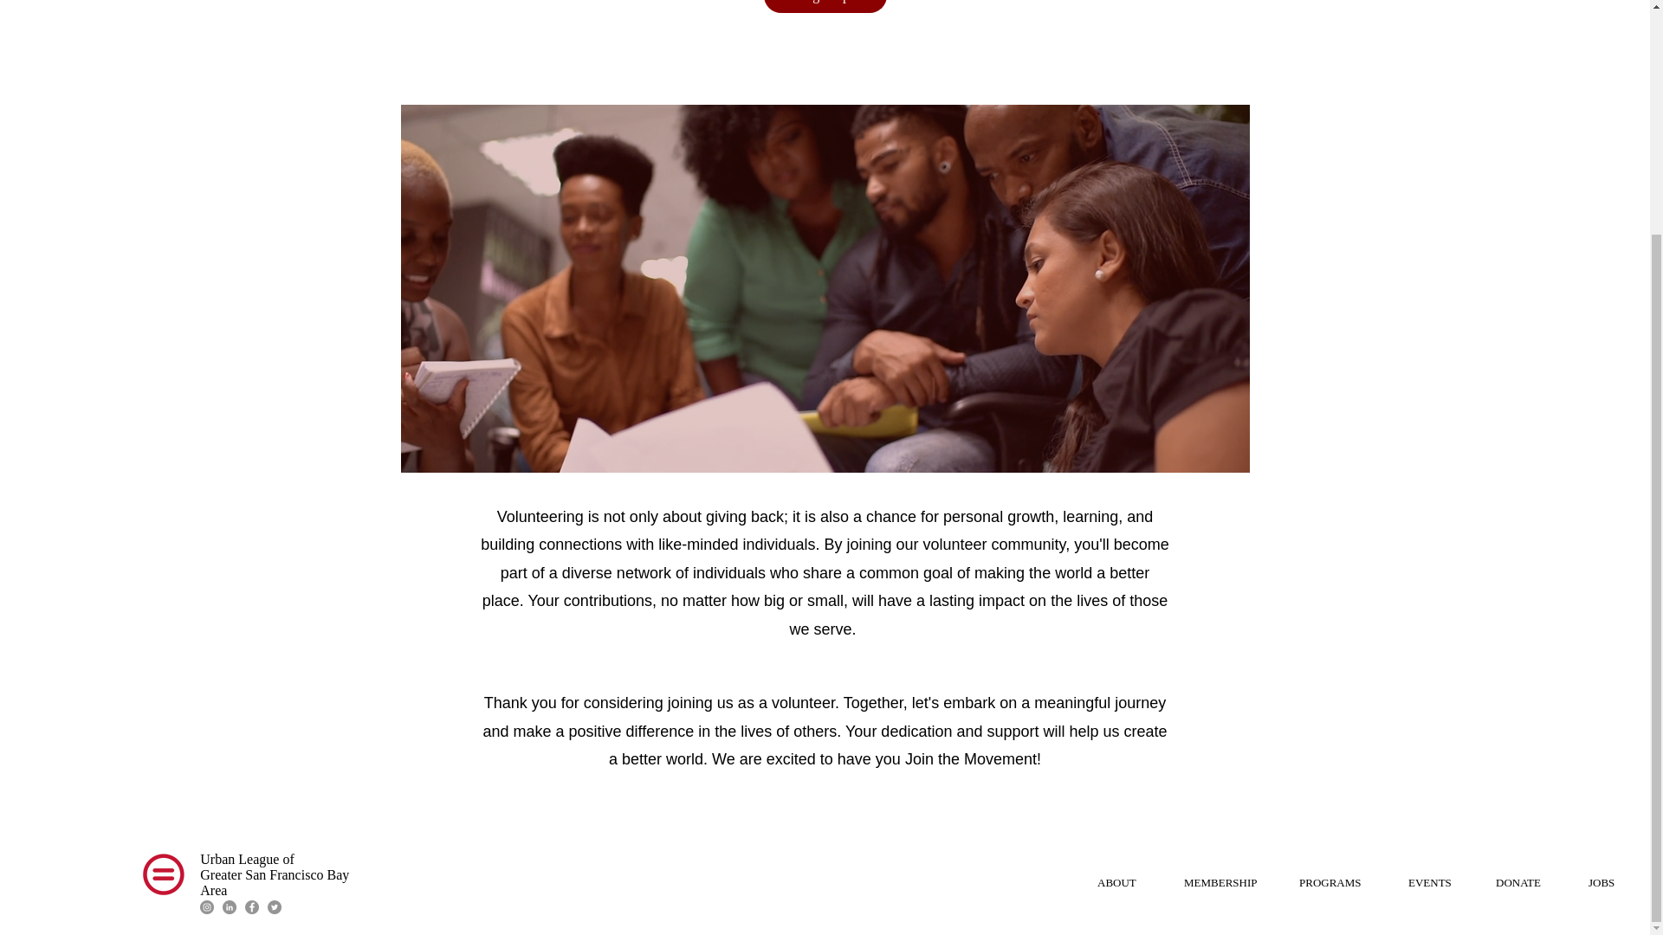 The image size is (1663, 935). Describe the element at coordinates (1340, 882) in the screenshot. I see `PROGRAMS` at that location.